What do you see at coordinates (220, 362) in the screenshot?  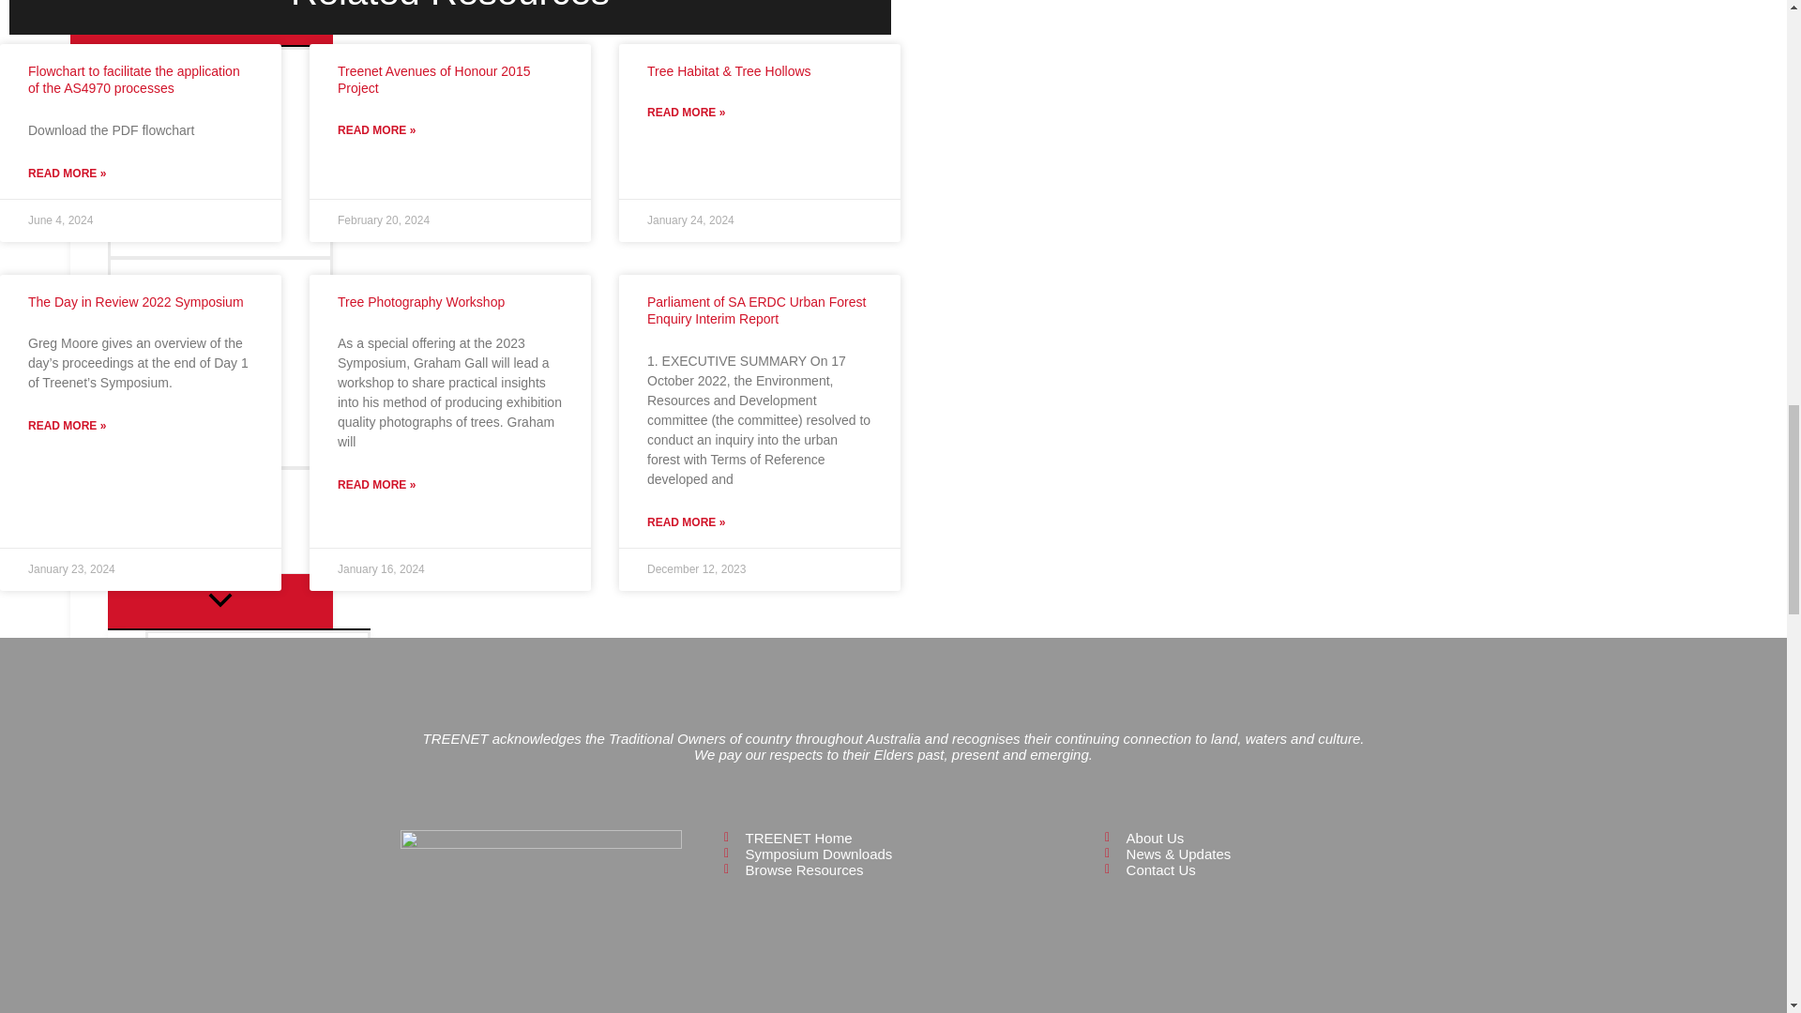 I see `Street Tree Trials Forum Brisbane` at bounding box center [220, 362].